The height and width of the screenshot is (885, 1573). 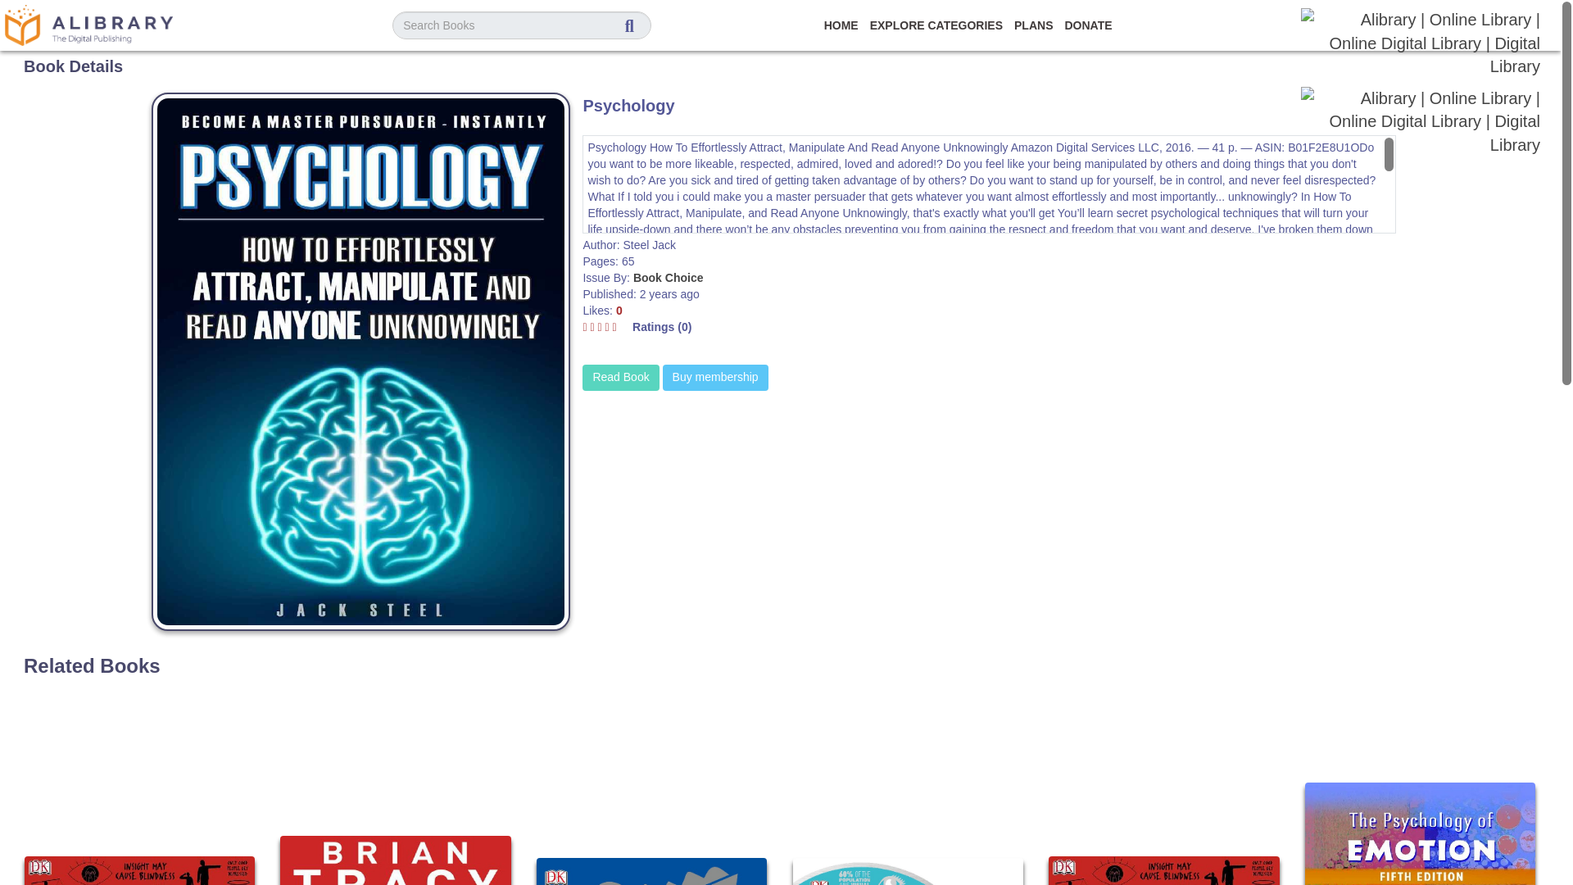 I want to click on Success The Psychology of Achievement, so click(x=651, y=871).